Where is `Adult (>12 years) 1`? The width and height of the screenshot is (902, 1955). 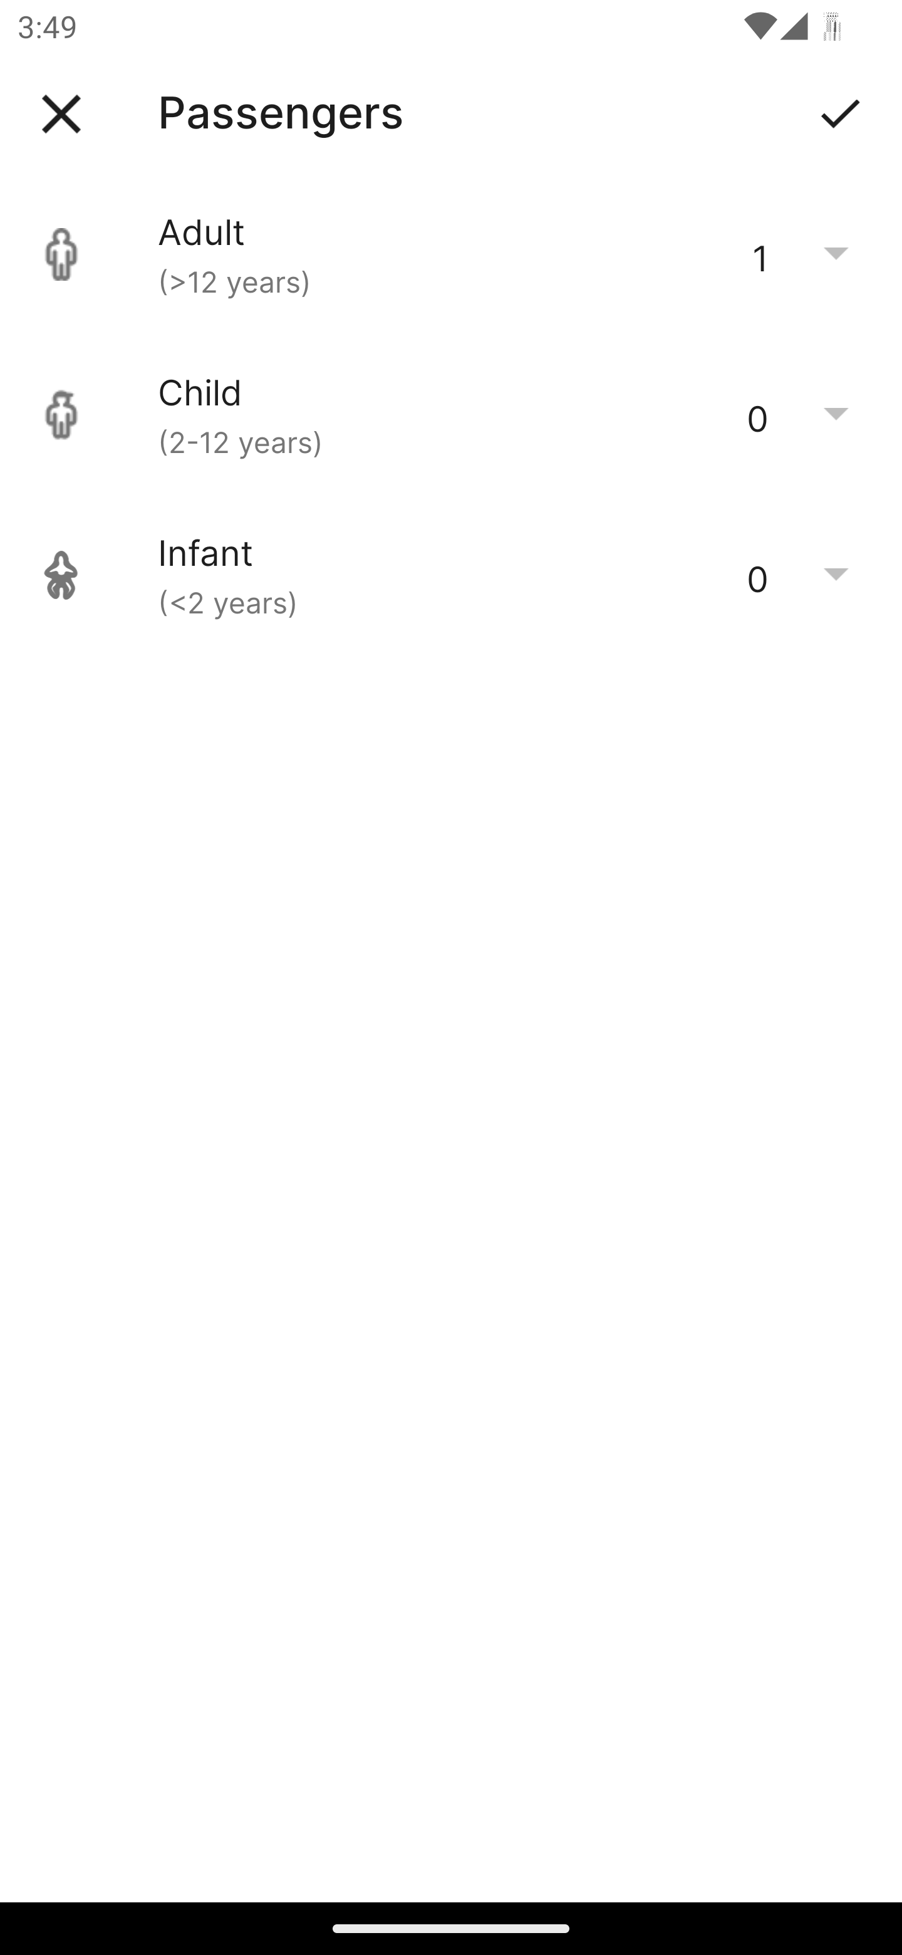 Adult (>12 years) 1 is located at coordinates (451, 254).